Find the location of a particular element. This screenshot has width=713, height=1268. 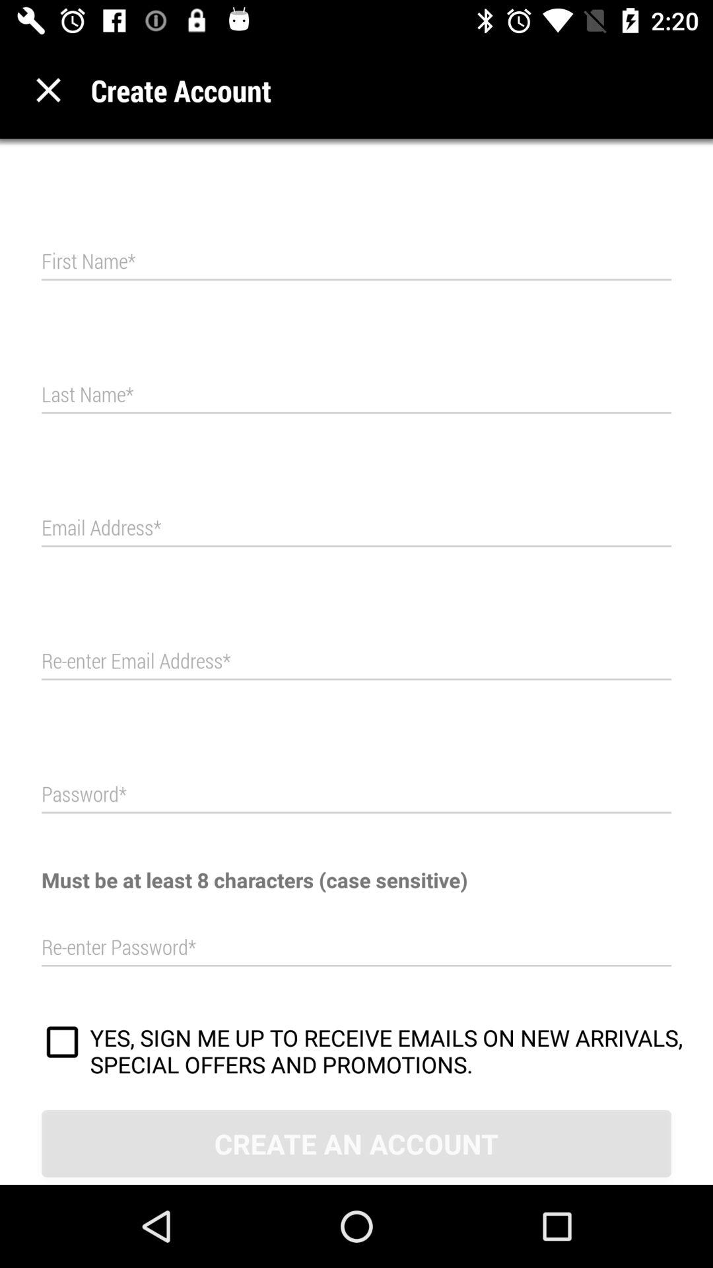

click on text field of email address is located at coordinates (356, 528).